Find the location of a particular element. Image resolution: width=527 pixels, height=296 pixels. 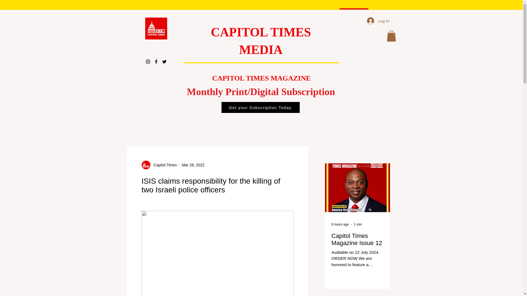

1 min is located at coordinates (357, 224).